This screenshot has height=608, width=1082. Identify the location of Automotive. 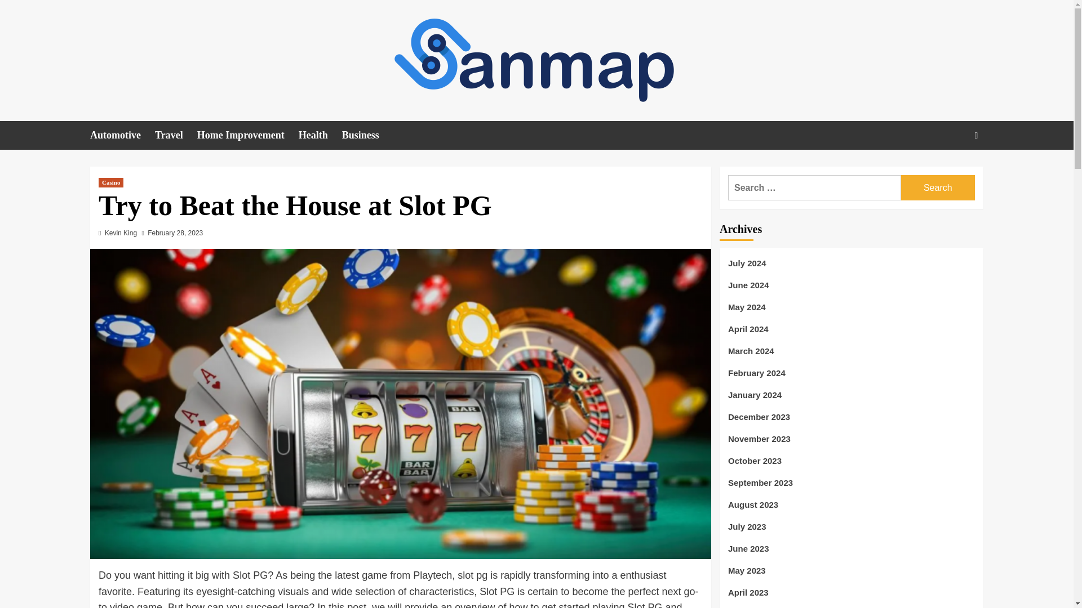
(122, 135).